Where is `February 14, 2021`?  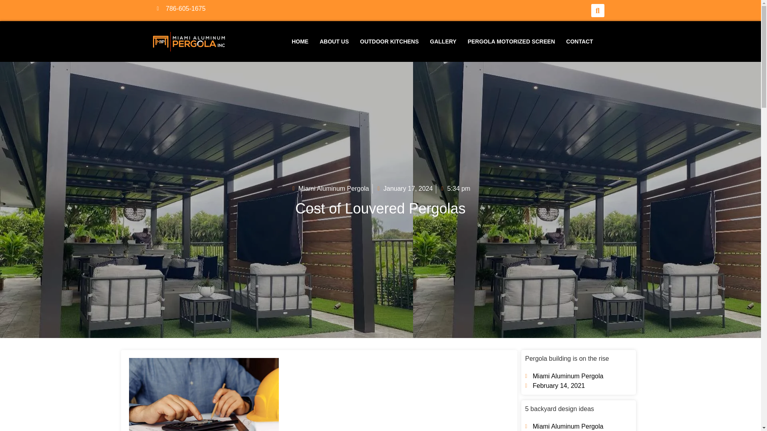 February 14, 2021 is located at coordinates (554, 386).